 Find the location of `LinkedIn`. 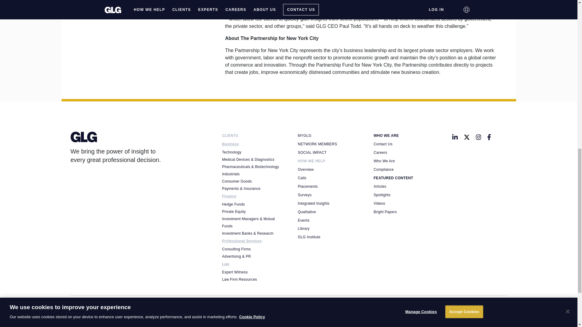

LinkedIn is located at coordinates (455, 137).